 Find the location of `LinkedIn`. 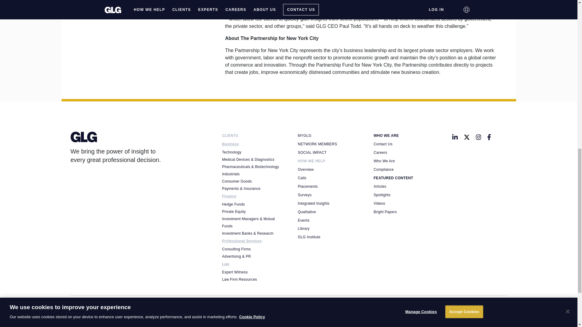

LinkedIn is located at coordinates (455, 137).